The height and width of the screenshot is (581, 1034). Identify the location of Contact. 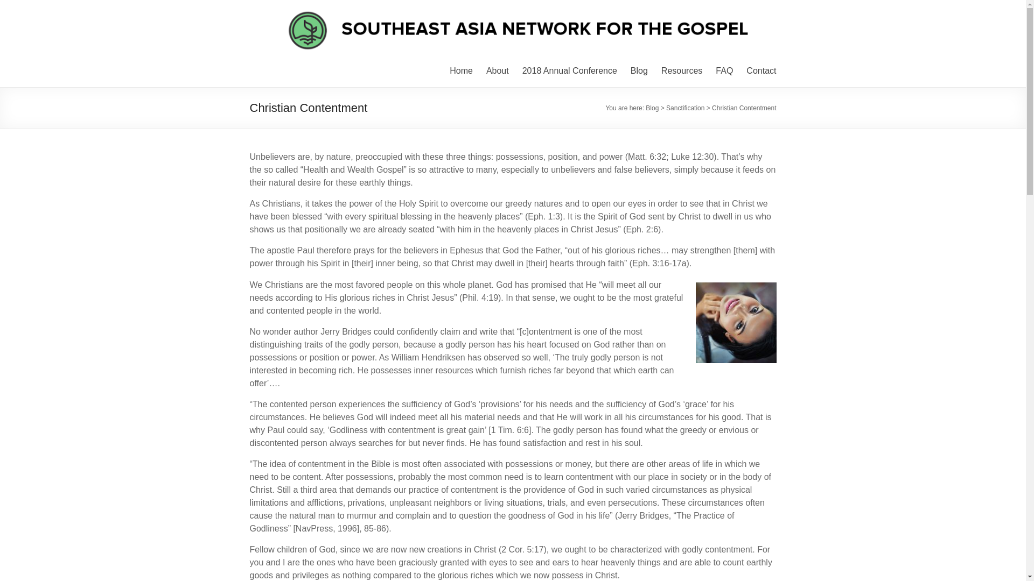
(761, 70).